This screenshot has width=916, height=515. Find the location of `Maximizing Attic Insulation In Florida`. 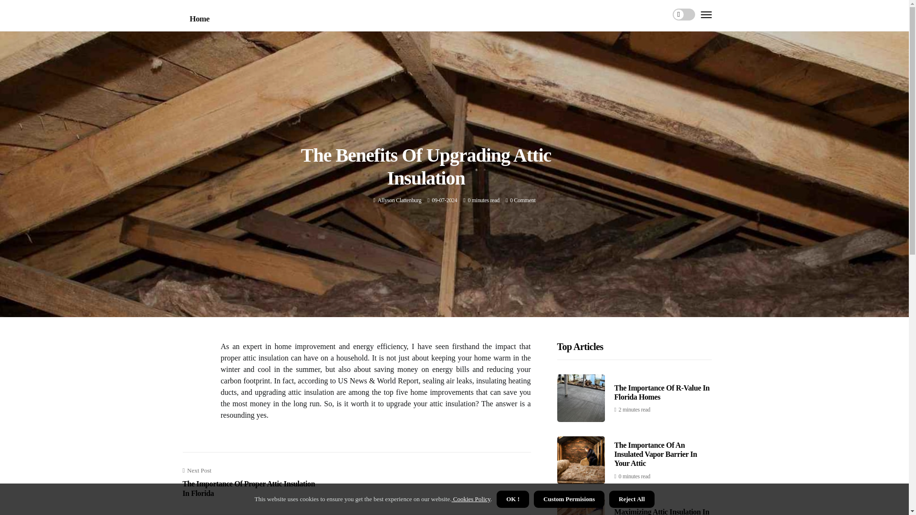

Maximizing Attic Insulation In Florida is located at coordinates (662, 511).